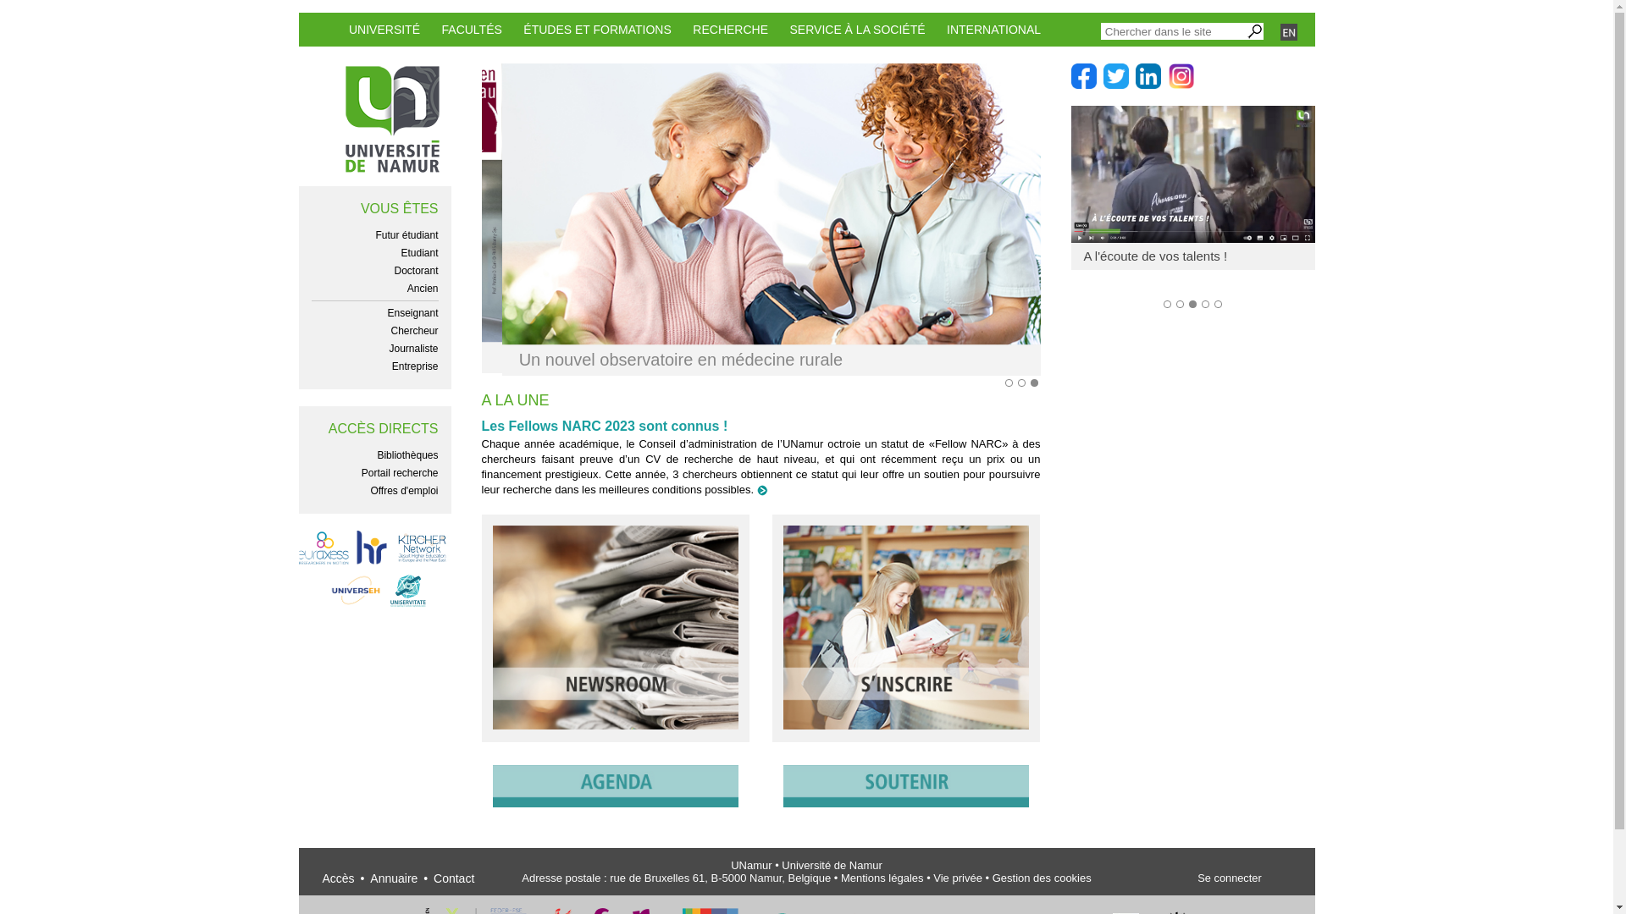  I want to click on Newsroom, so click(616, 723).